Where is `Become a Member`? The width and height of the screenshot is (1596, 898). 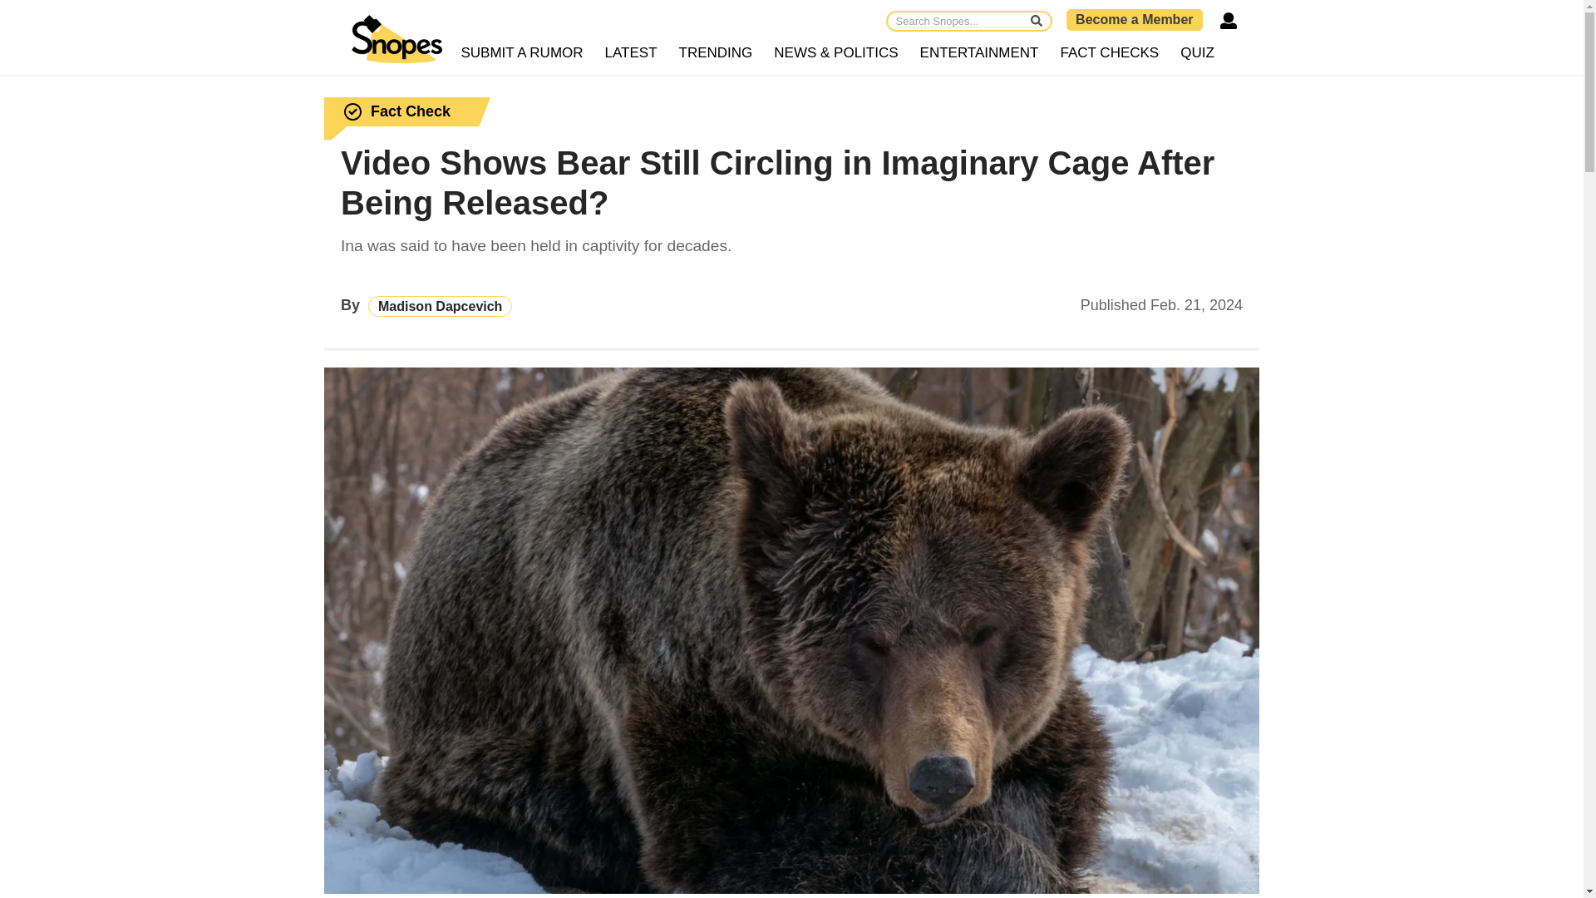
Become a Member is located at coordinates (1134, 19).